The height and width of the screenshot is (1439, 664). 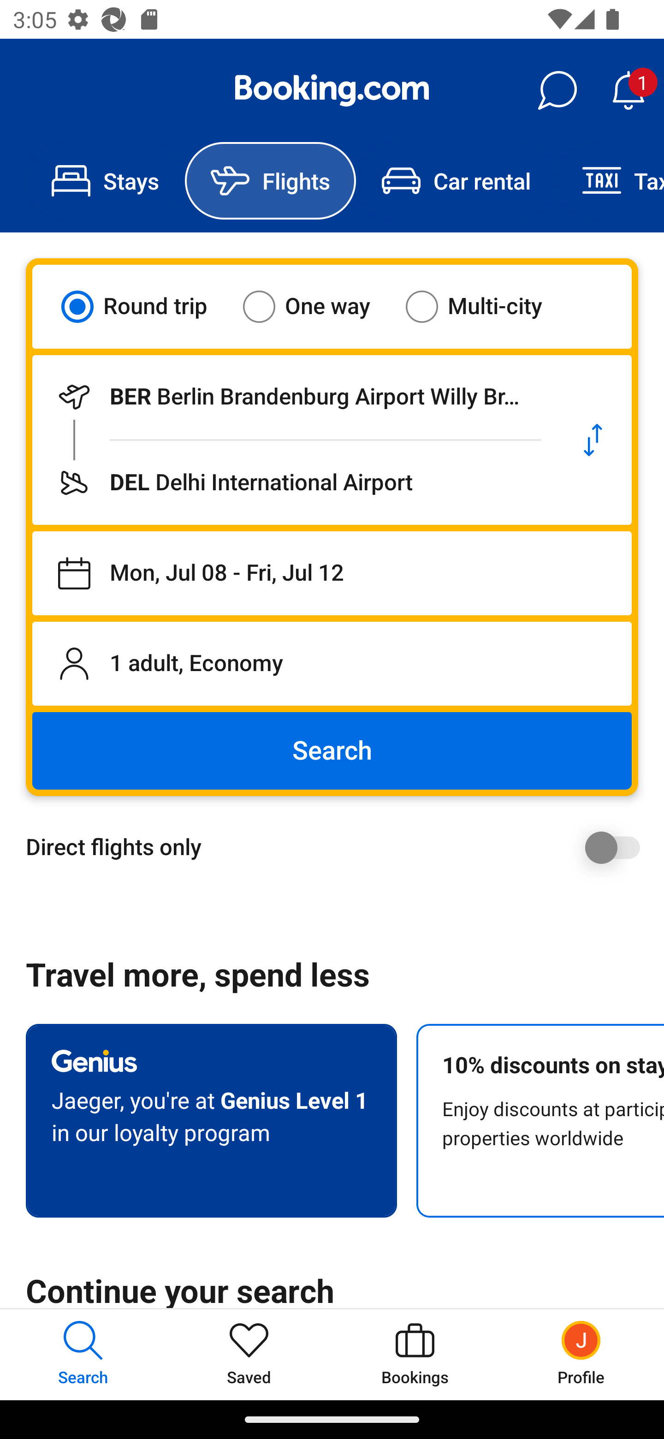 What do you see at coordinates (415, 1354) in the screenshot?
I see `Bookings` at bounding box center [415, 1354].